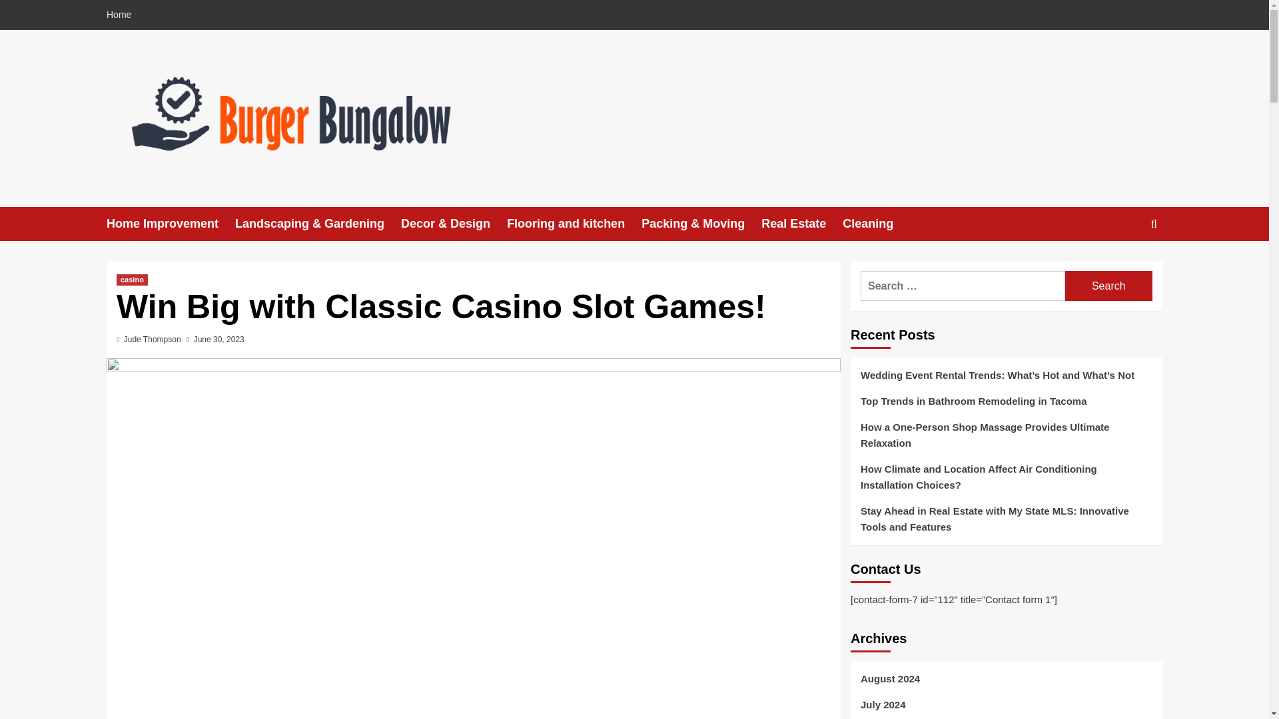 Image resolution: width=1279 pixels, height=719 pixels. Describe the element at coordinates (122, 15) in the screenshot. I see `Home` at that location.